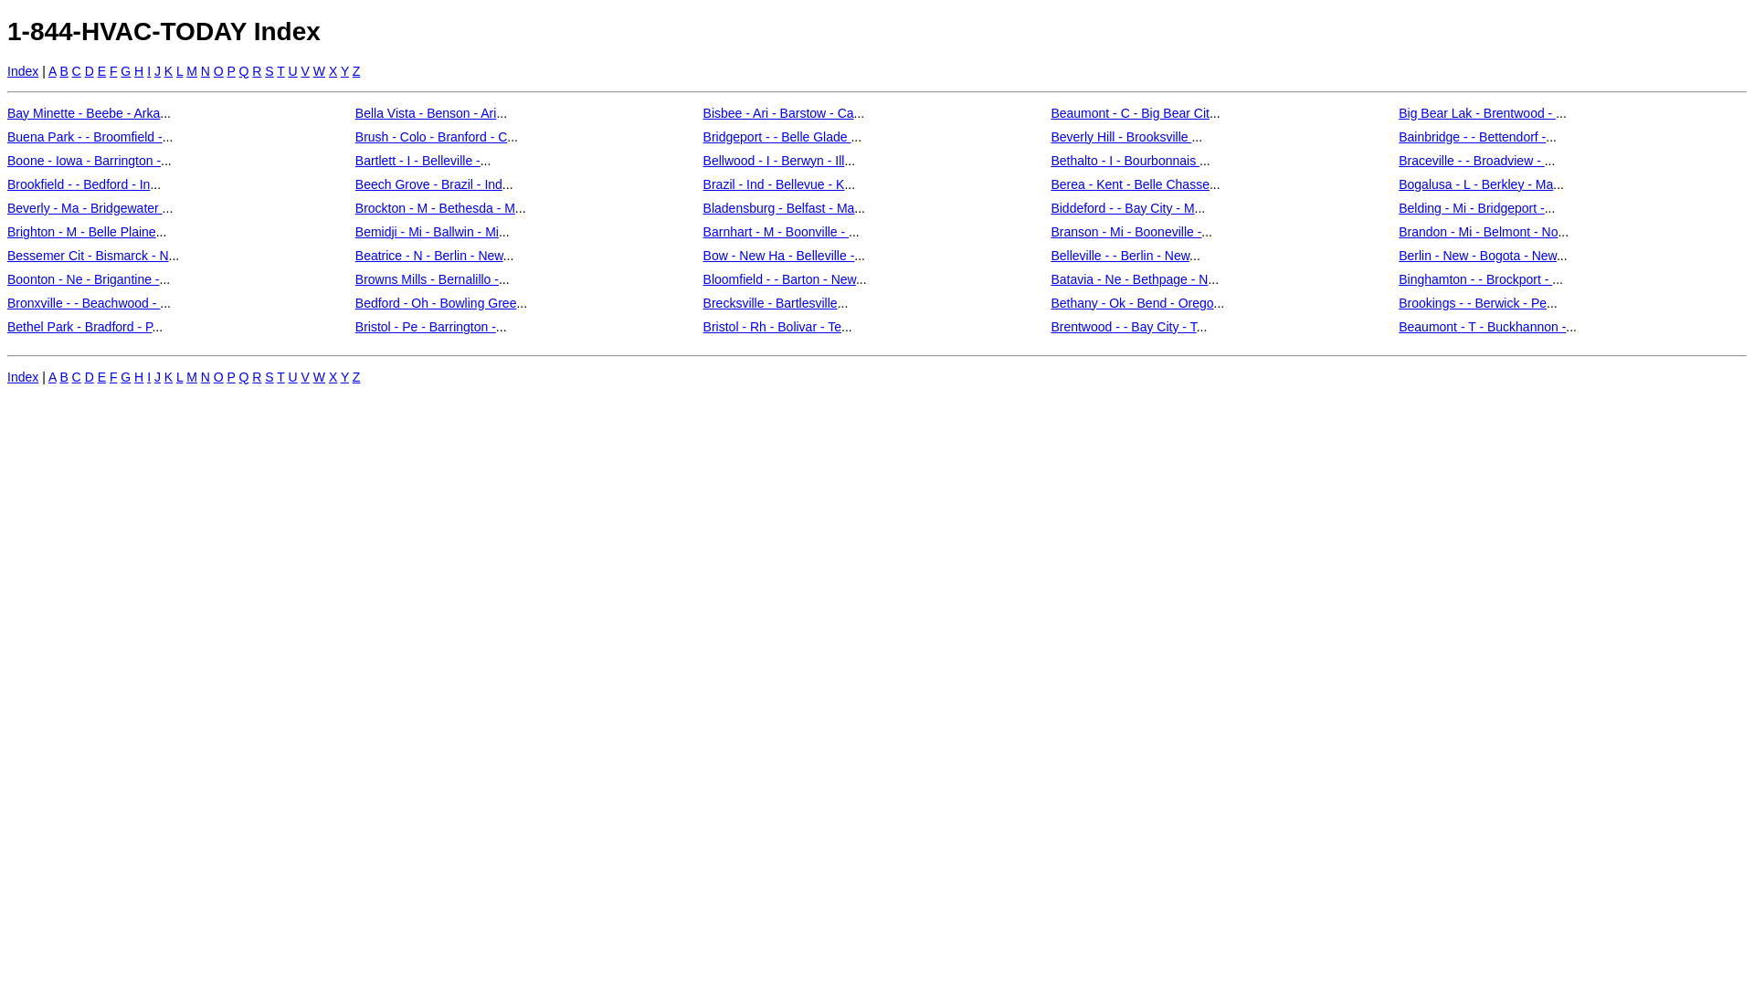  Describe the element at coordinates (88, 256) in the screenshot. I see `Bessemer Cit - Bismarck - N` at that location.